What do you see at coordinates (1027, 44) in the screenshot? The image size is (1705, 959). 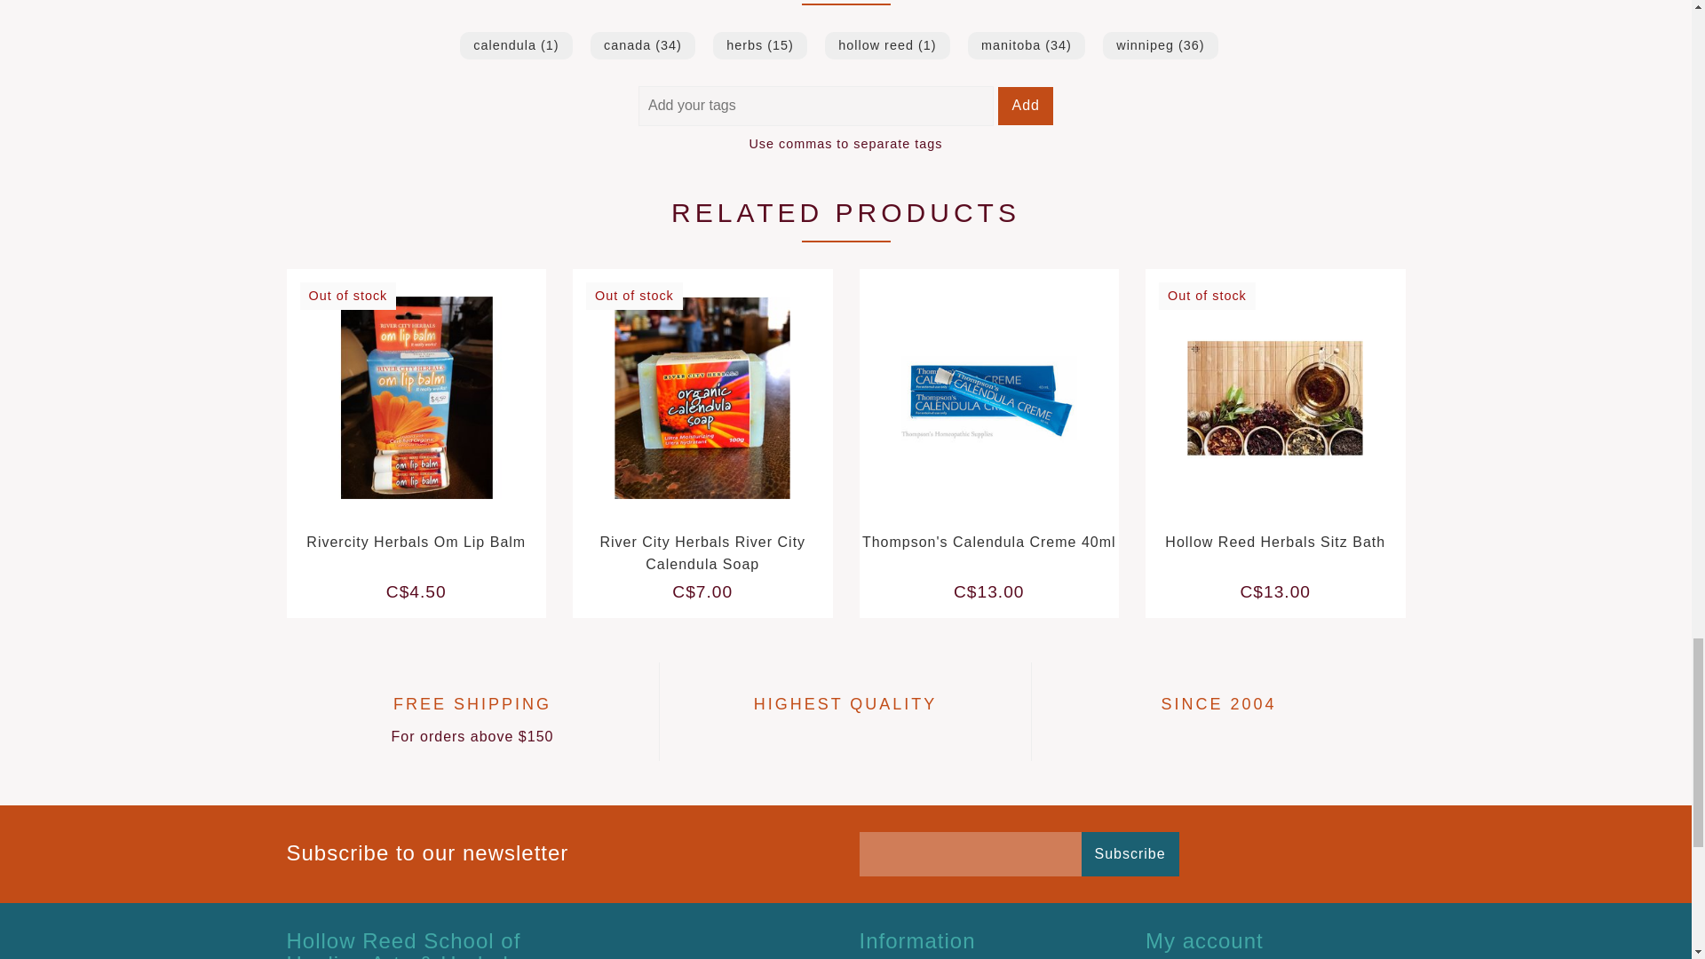 I see `manitoba` at bounding box center [1027, 44].